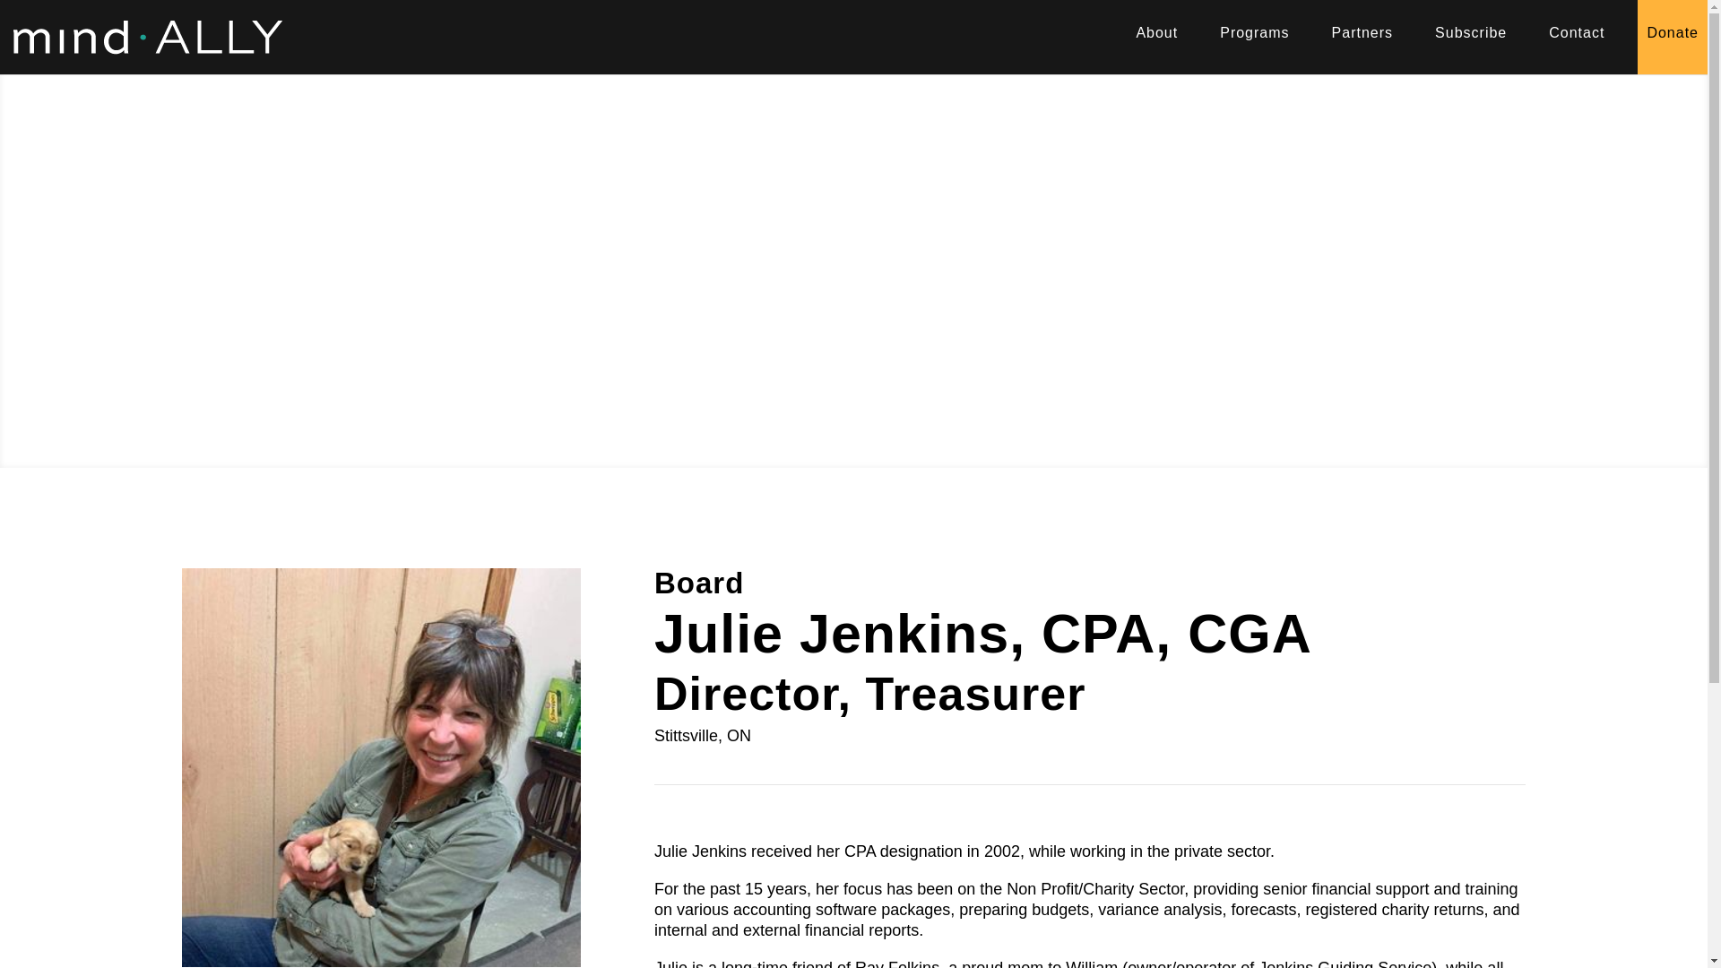 The width and height of the screenshot is (1721, 968). What do you see at coordinates (1471, 38) in the screenshot?
I see `Subscribe` at bounding box center [1471, 38].